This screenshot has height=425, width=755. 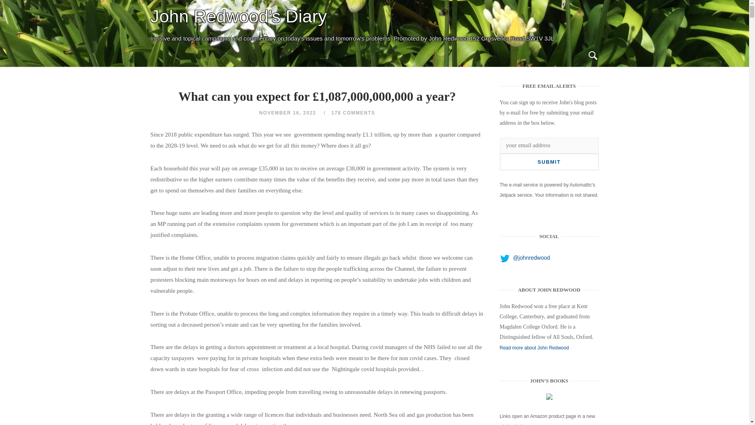 I want to click on Read more about John Redwood, so click(x=534, y=348).